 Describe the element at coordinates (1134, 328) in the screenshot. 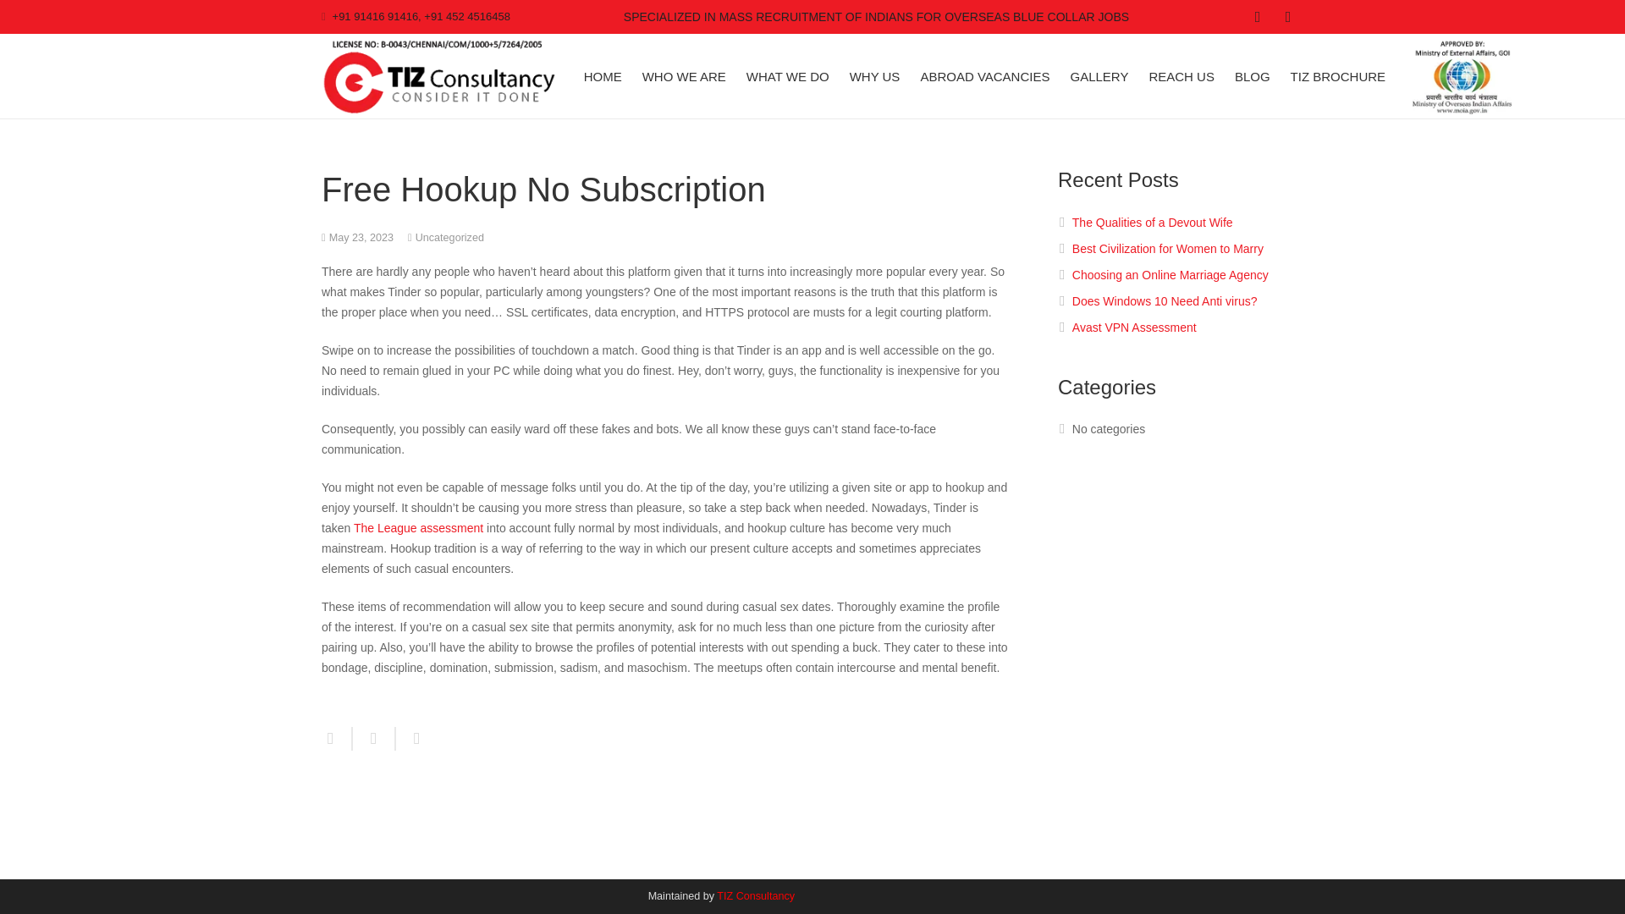

I see `Avast VPN Assessment` at that location.